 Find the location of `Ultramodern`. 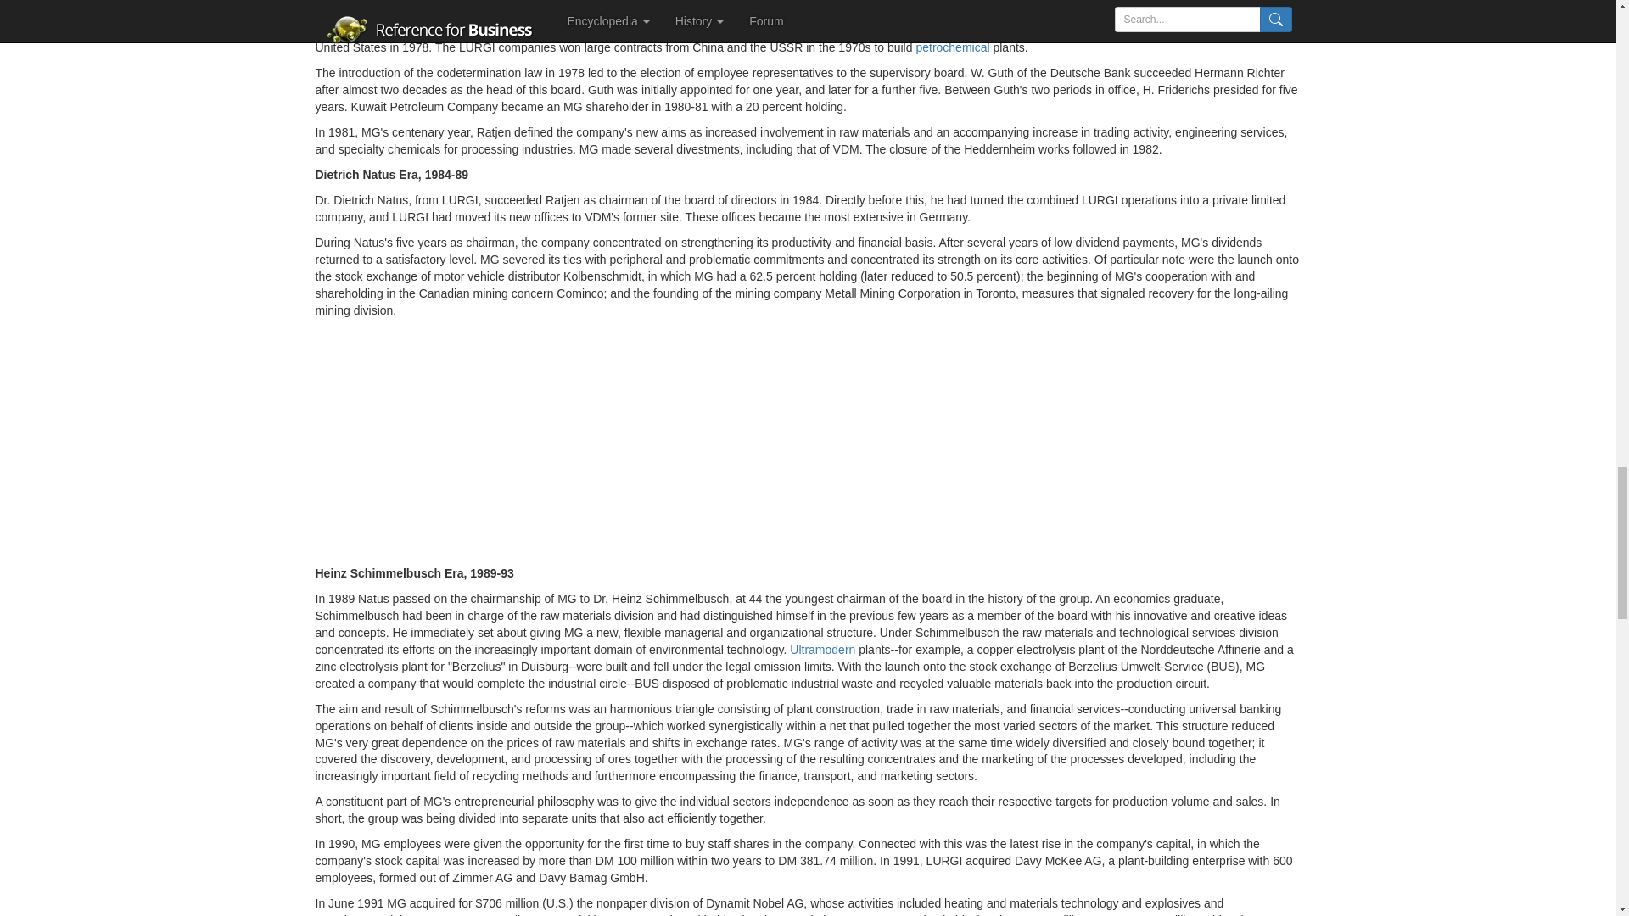

Ultramodern is located at coordinates (823, 650).